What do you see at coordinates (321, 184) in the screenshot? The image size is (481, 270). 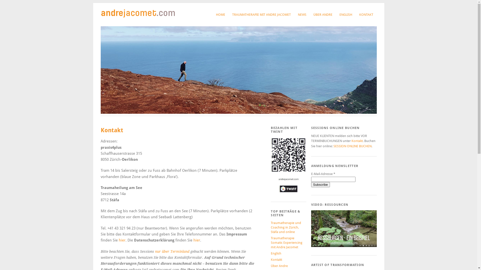 I see `Subscribe` at bounding box center [321, 184].